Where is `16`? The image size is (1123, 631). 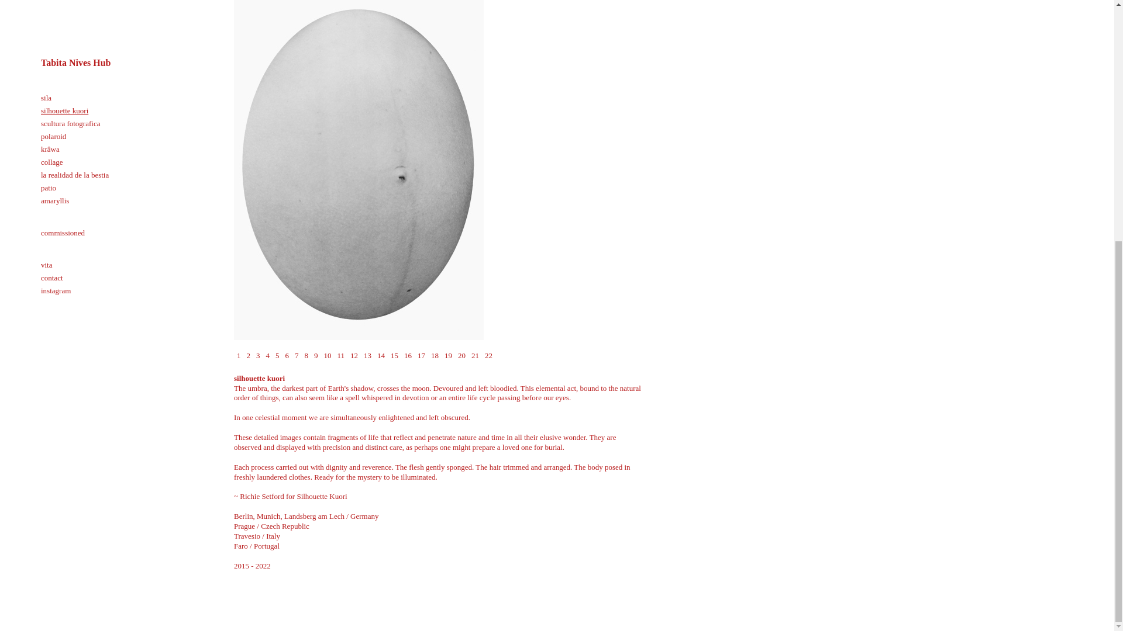 16 is located at coordinates (407, 355).